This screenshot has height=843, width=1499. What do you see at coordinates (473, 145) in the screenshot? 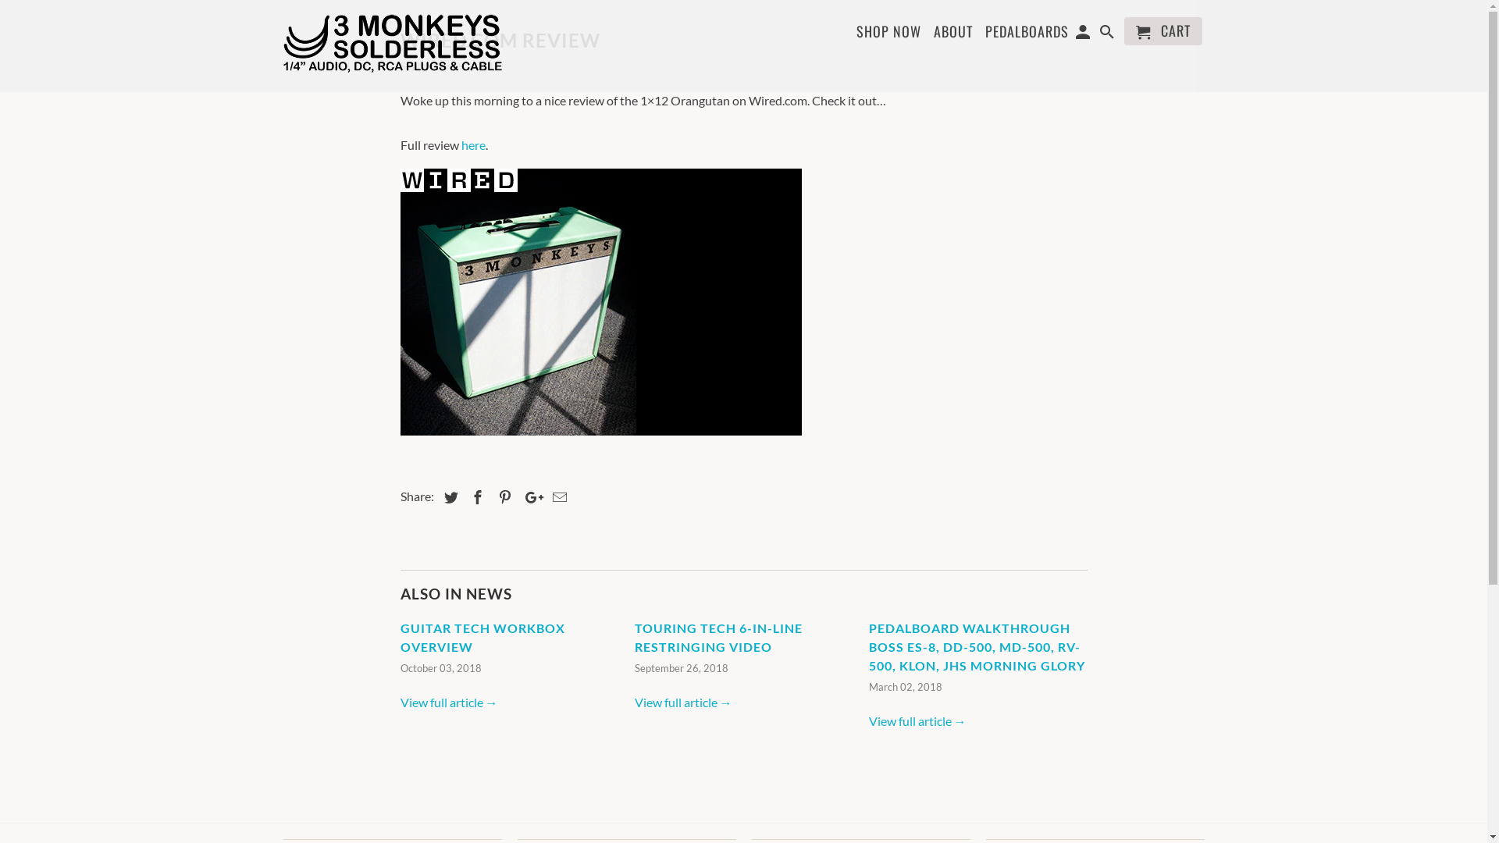
I see `here` at bounding box center [473, 145].